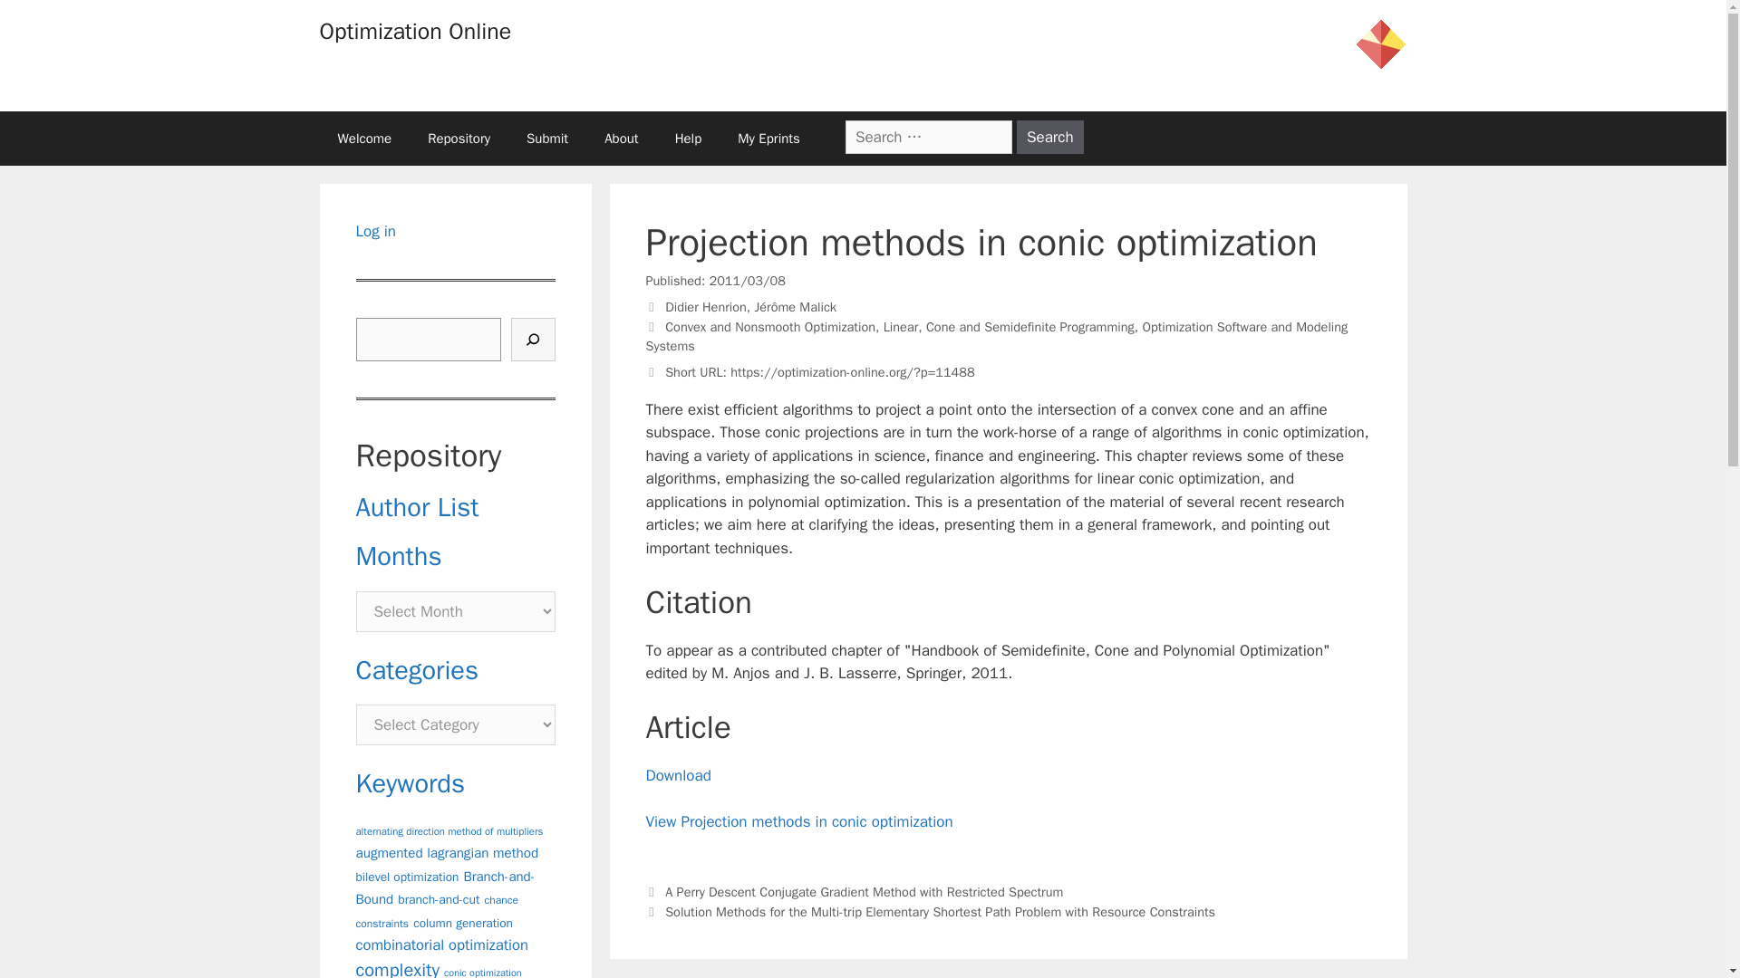  Describe the element at coordinates (363, 138) in the screenshot. I see `Welcome` at that location.